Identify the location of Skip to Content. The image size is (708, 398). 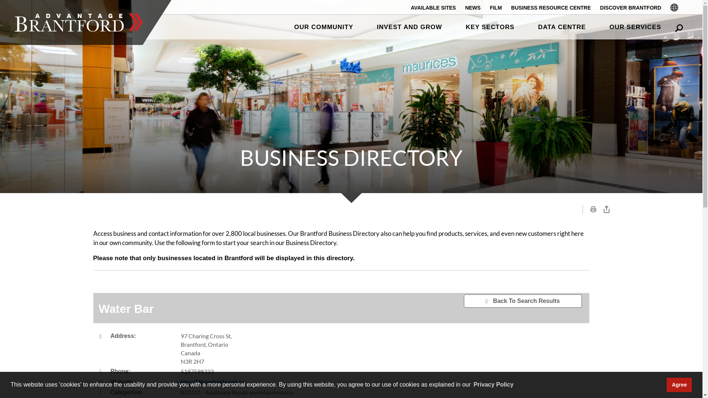
(0, 0).